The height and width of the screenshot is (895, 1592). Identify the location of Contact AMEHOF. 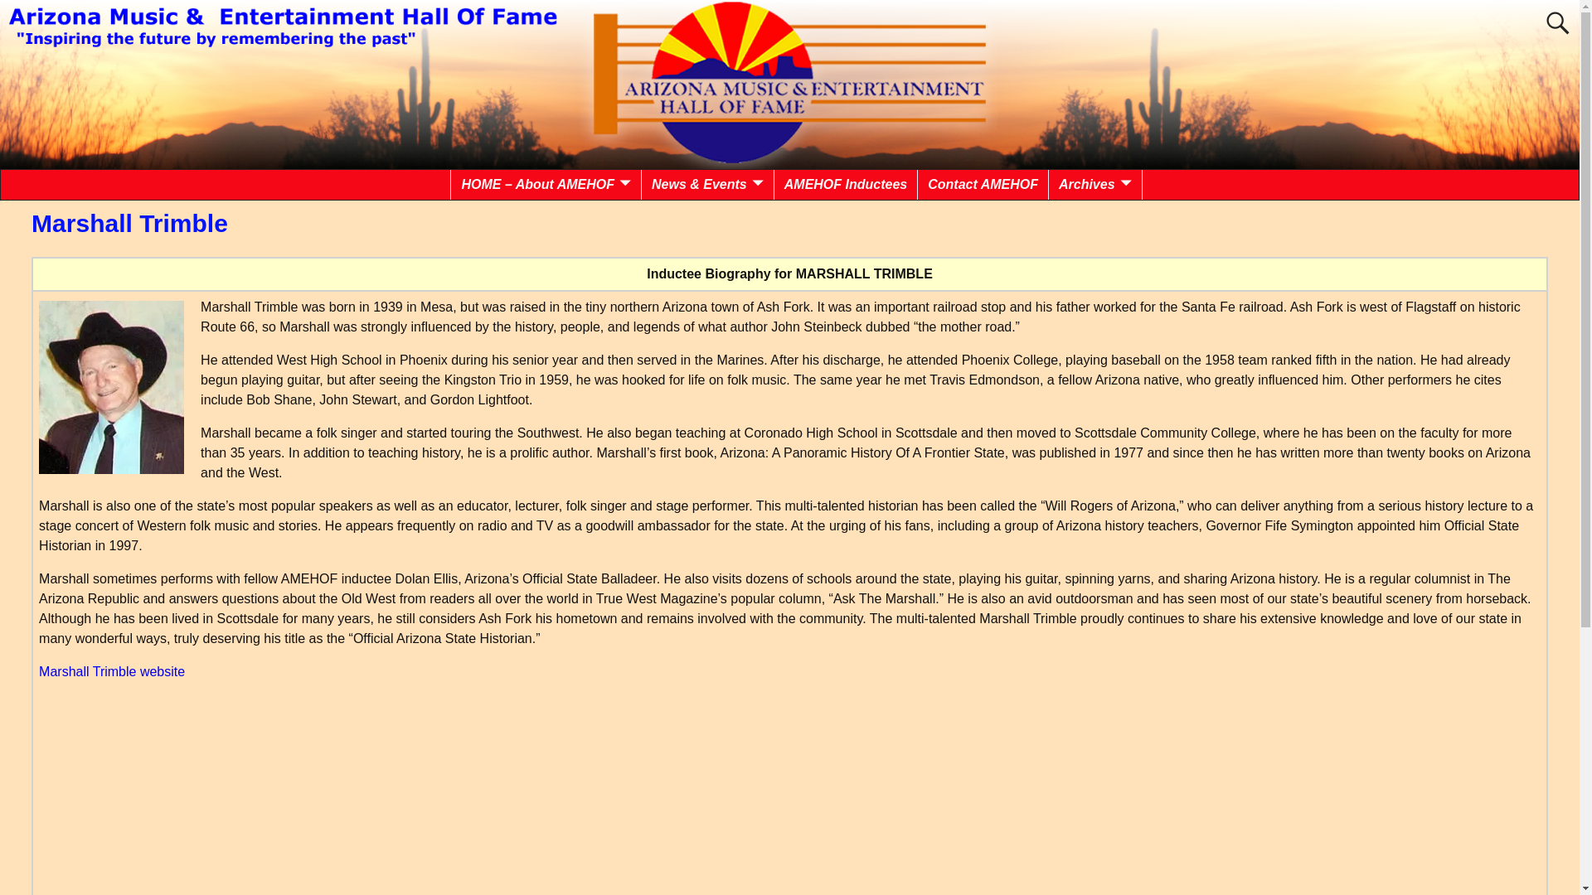
(983, 184).